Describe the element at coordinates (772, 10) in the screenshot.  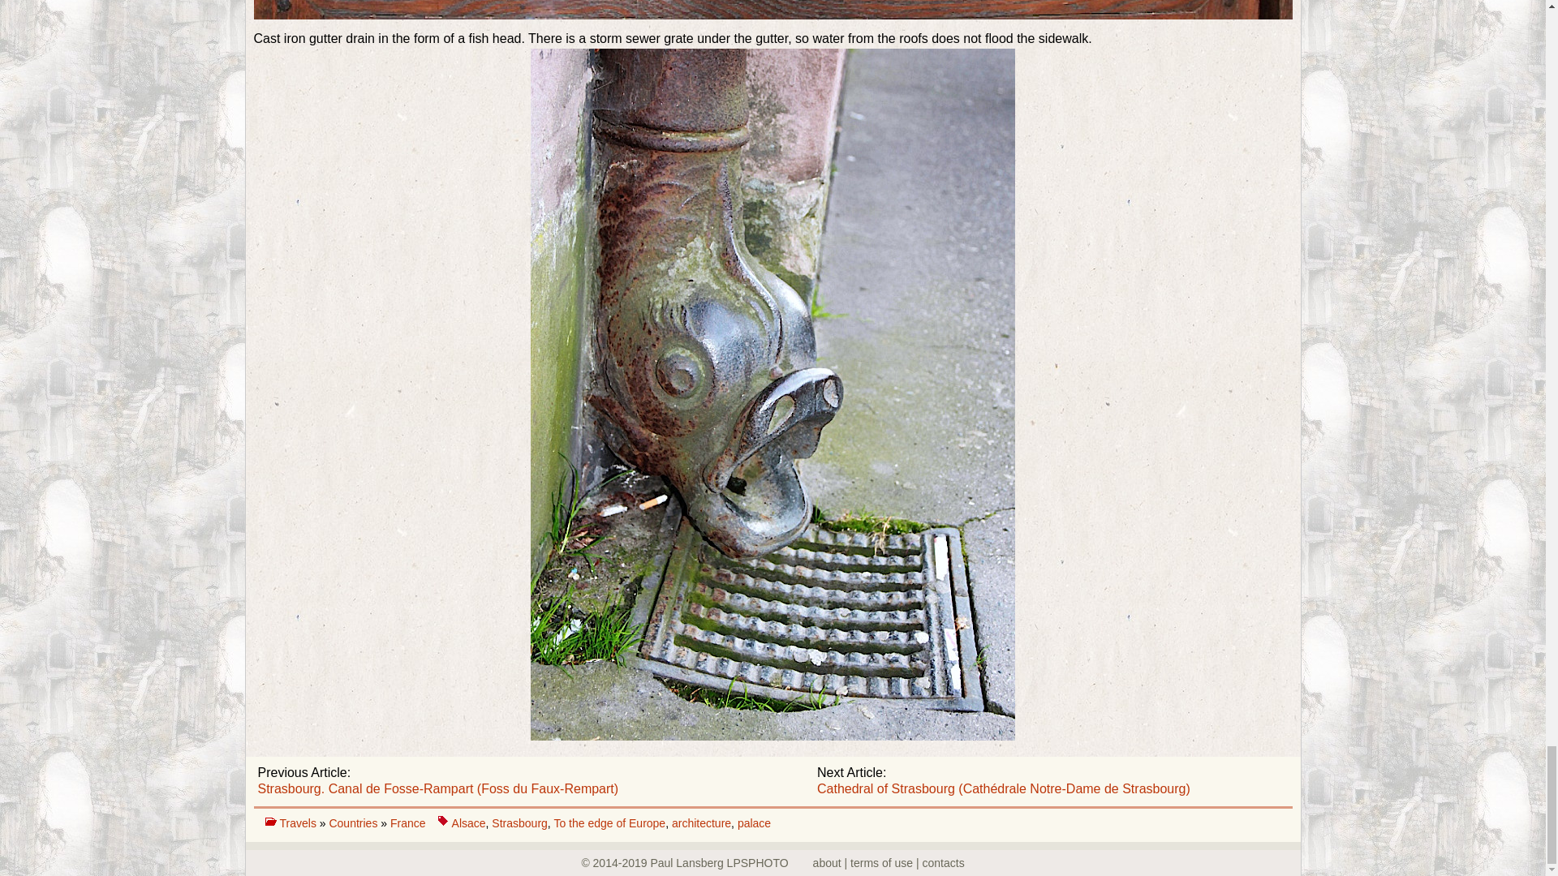
I see `Palais Rohan` at that location.